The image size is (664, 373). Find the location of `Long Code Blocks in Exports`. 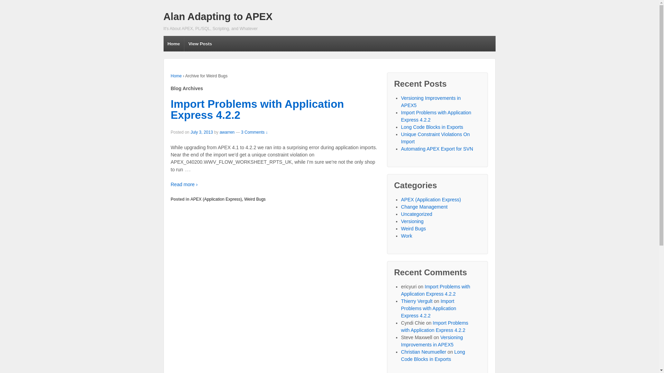

Long Code Blocks in Exports is located at coordinates (432, 127).